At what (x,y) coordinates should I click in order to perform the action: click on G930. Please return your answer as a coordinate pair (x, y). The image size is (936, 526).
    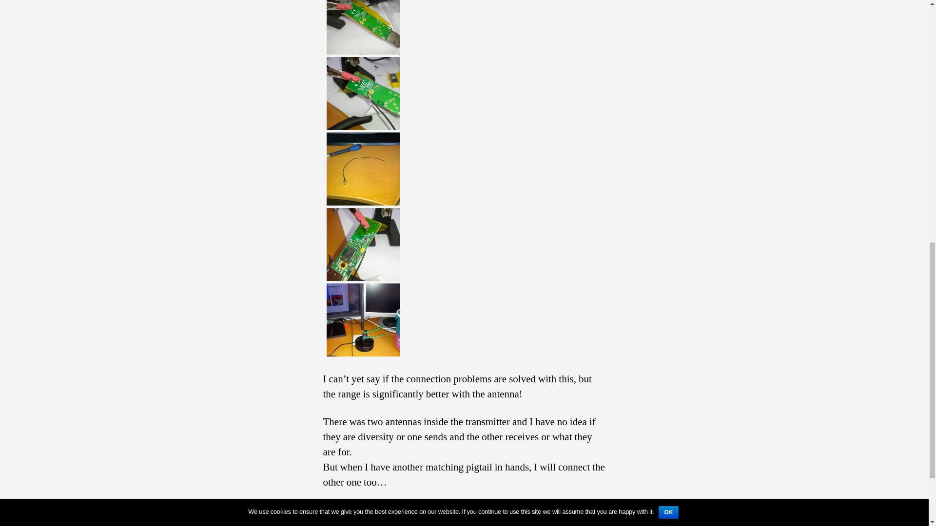
    Looking at the image, I should click on (408, 515).